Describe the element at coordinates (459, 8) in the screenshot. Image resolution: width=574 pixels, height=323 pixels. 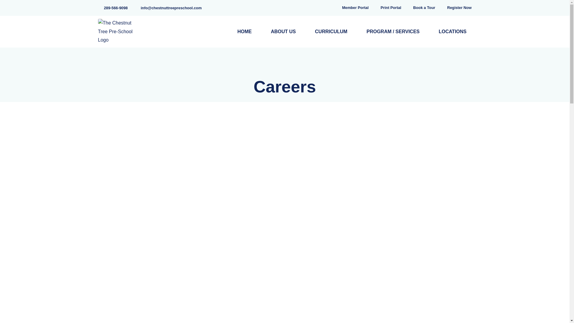
I see `Register Now` at that location.